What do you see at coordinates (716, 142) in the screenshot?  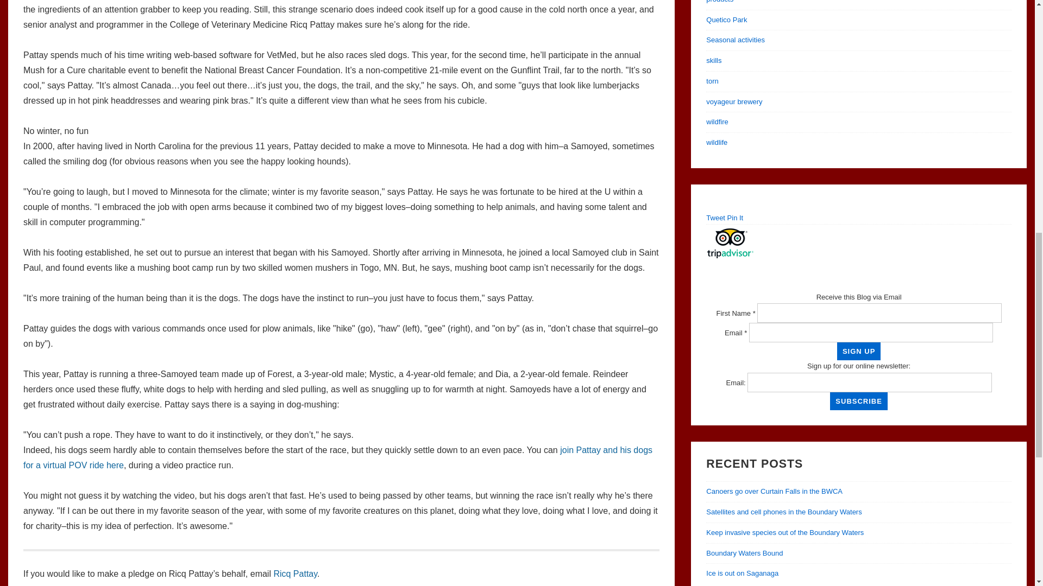 I see `wildlife` at bounding box center [716, 142].